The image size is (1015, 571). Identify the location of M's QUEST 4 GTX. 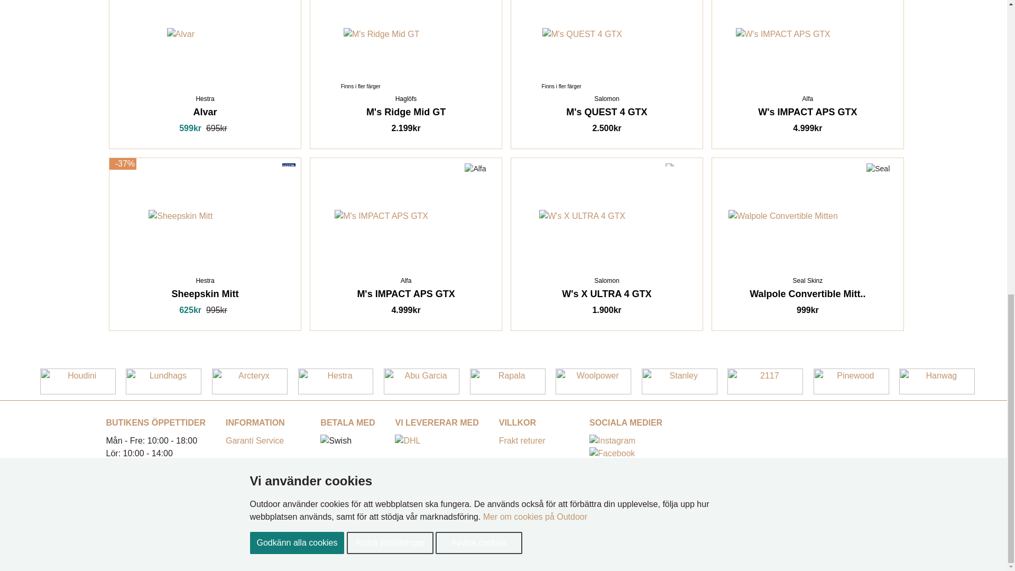
(582, 34).